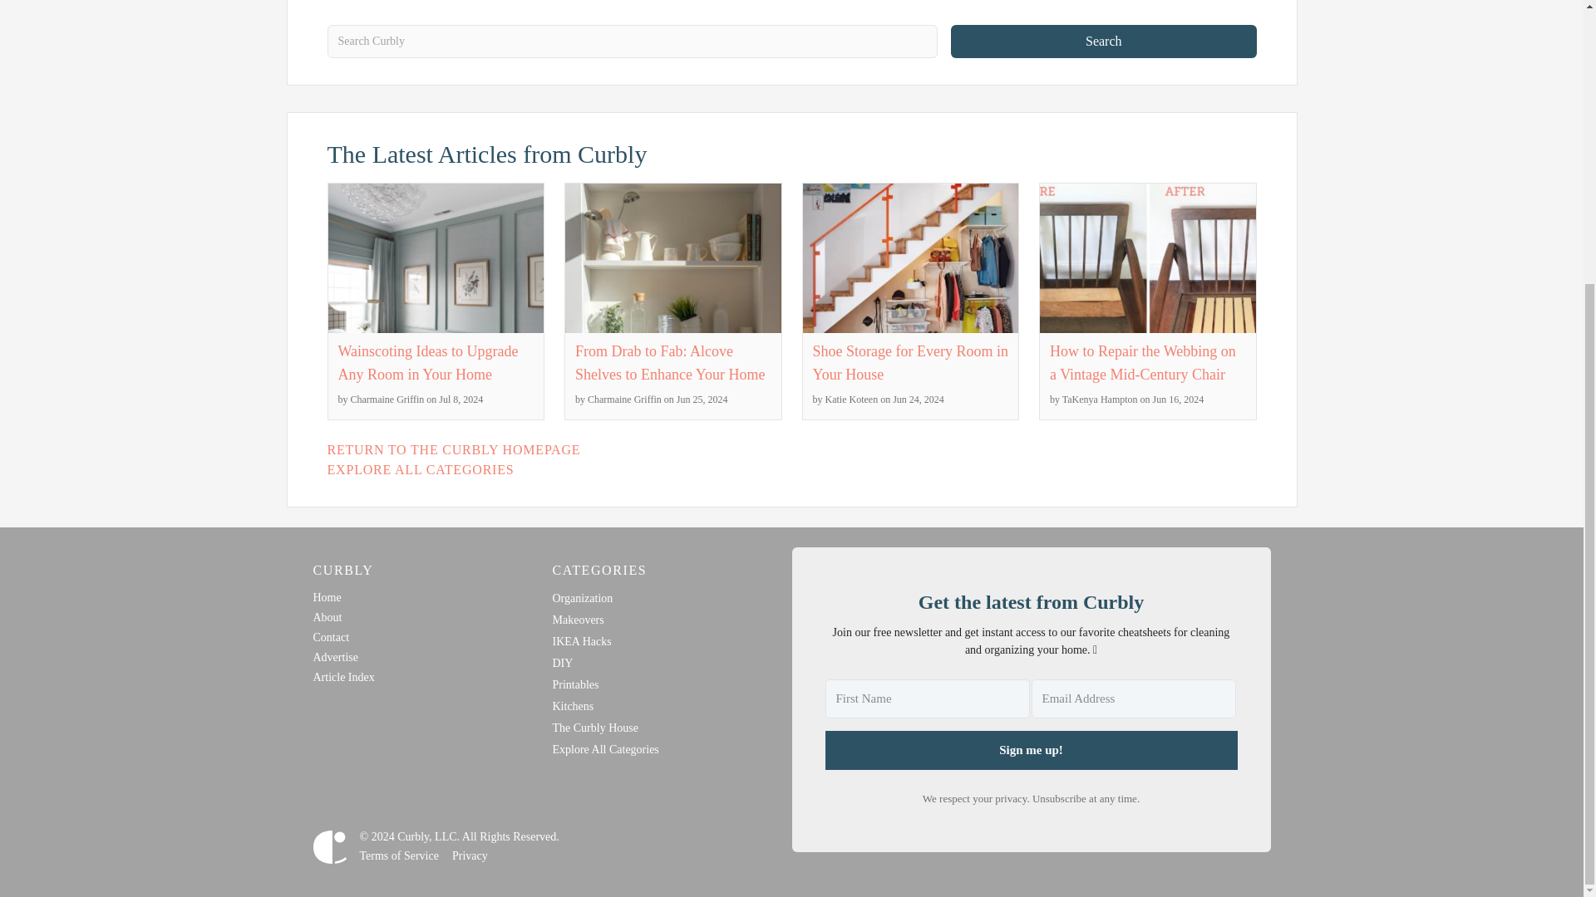 The height and width of the screenshot is (897, 1596). I want to click on How to Repair the Webbing on a Vintage Mid-Century Chair, so click(1142, 362).